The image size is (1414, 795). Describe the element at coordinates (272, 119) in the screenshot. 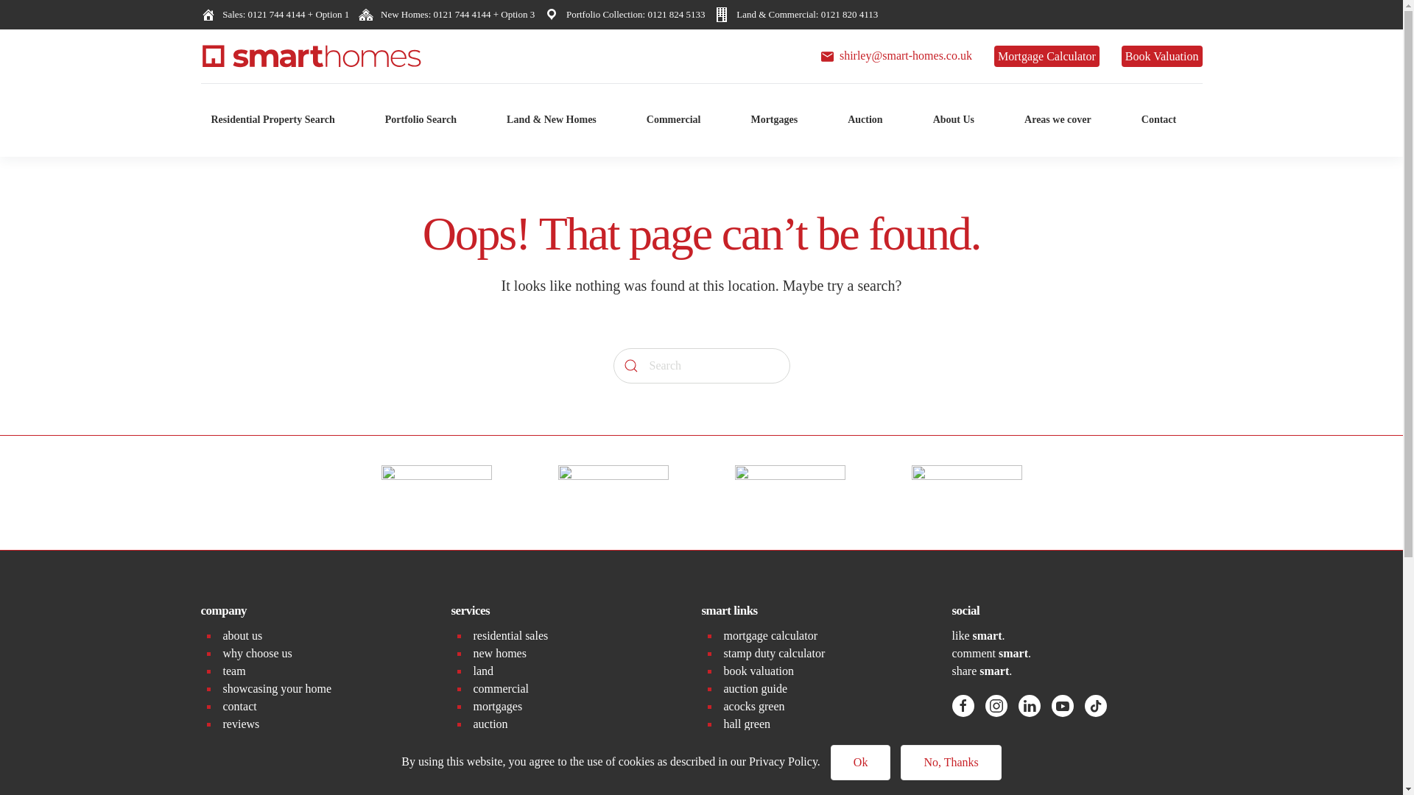

I see `Residential Property Search` at that location.